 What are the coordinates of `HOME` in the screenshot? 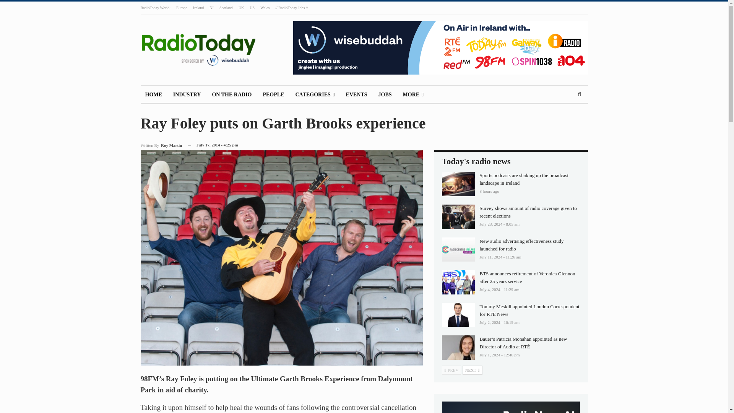 It's located at (154, 95).